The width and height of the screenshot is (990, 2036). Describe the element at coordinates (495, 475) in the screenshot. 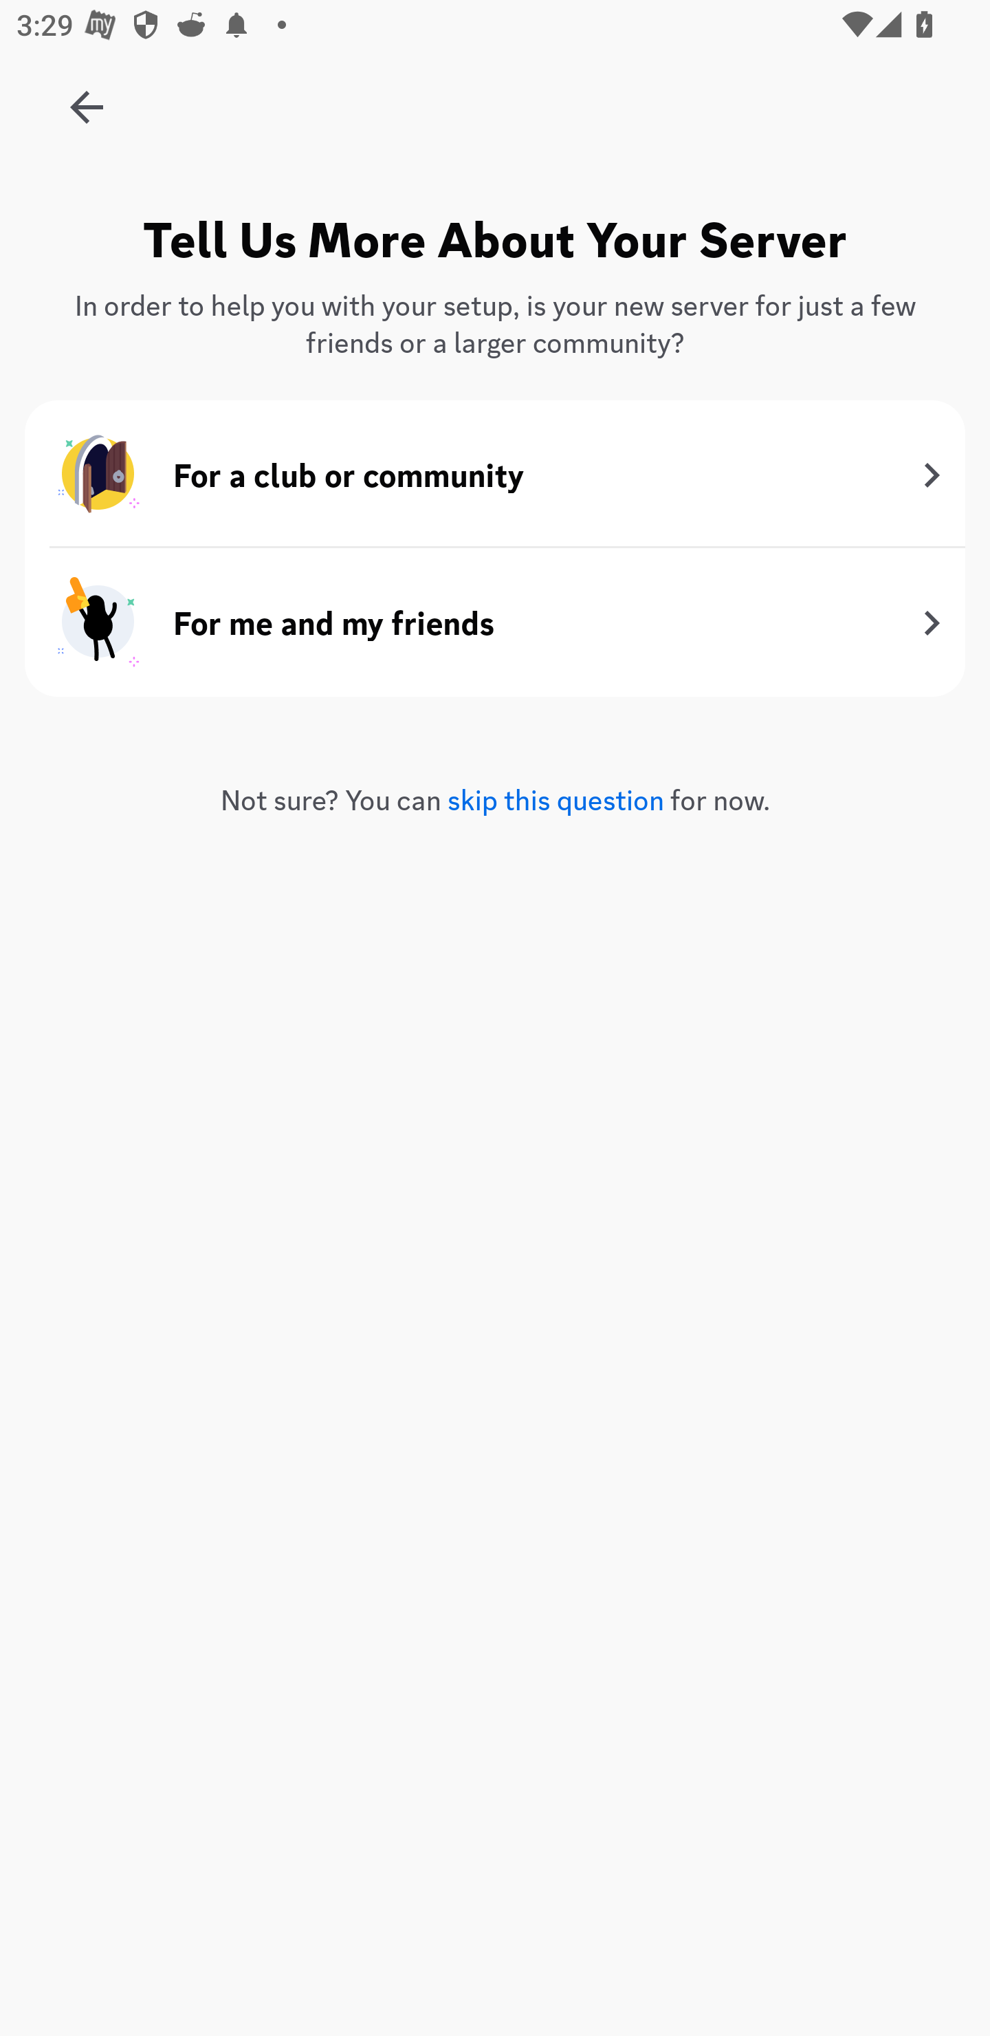

I see `For a club or community` at that location.